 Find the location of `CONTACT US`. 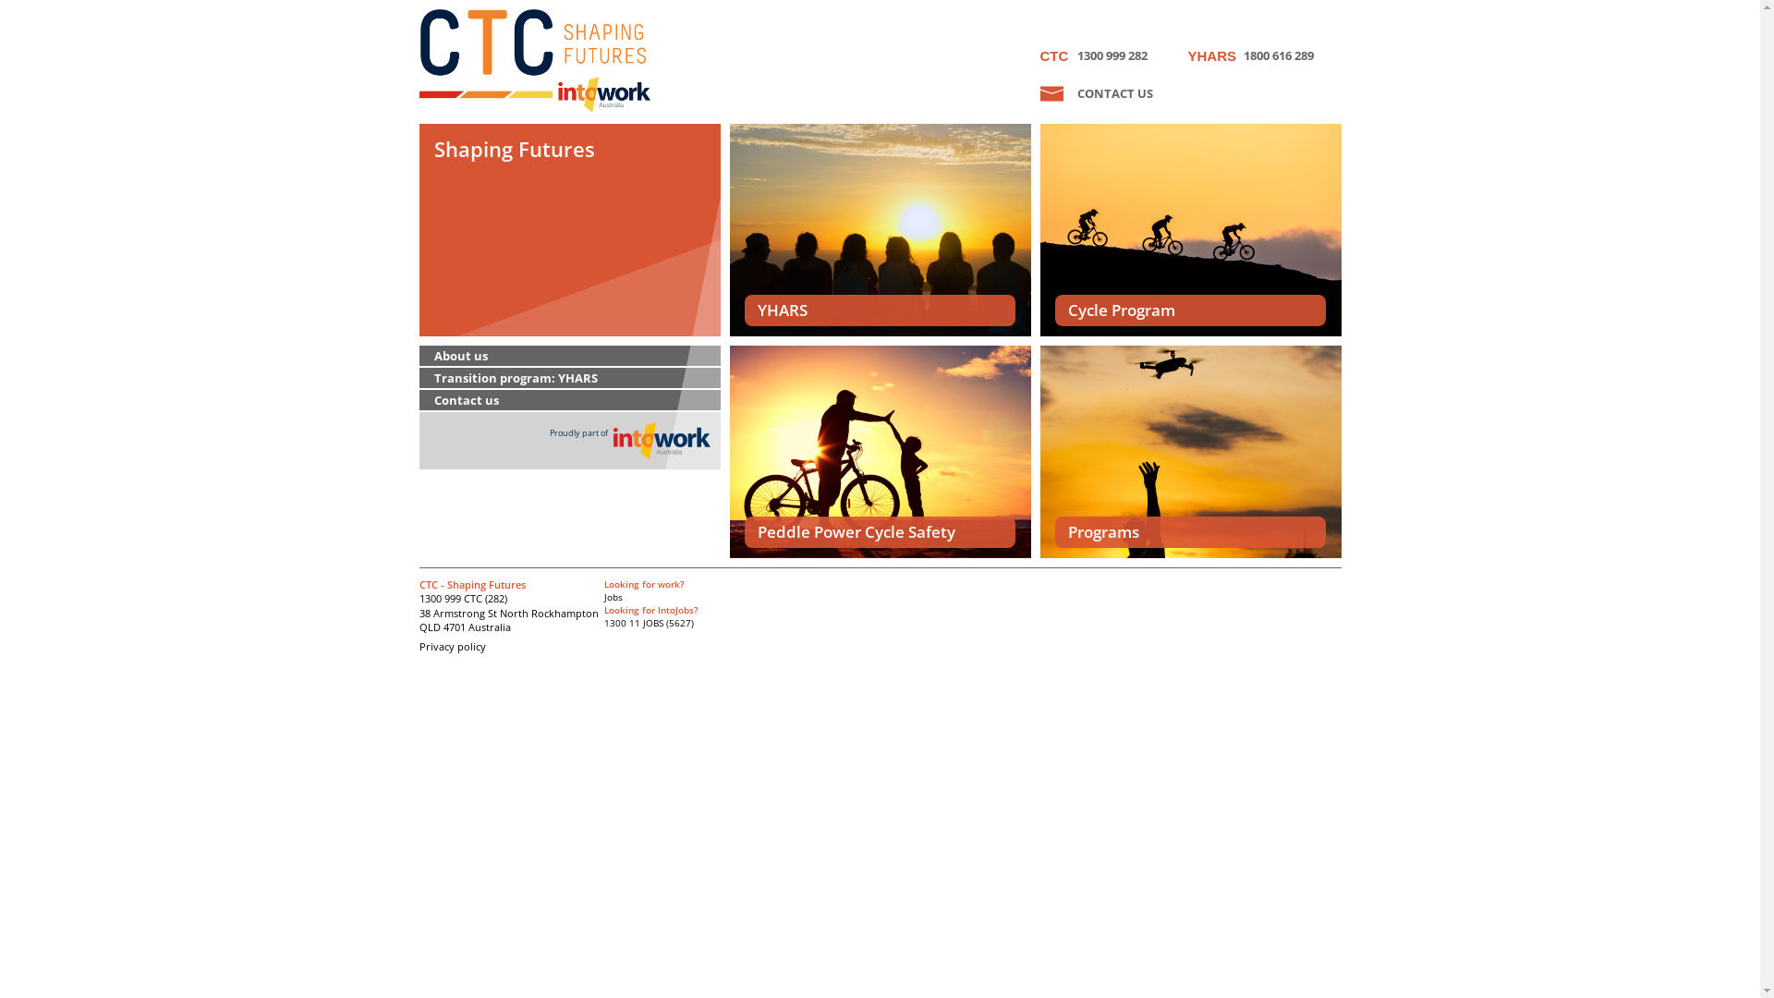

CONTACT US is located at coordinates (1114, 94).